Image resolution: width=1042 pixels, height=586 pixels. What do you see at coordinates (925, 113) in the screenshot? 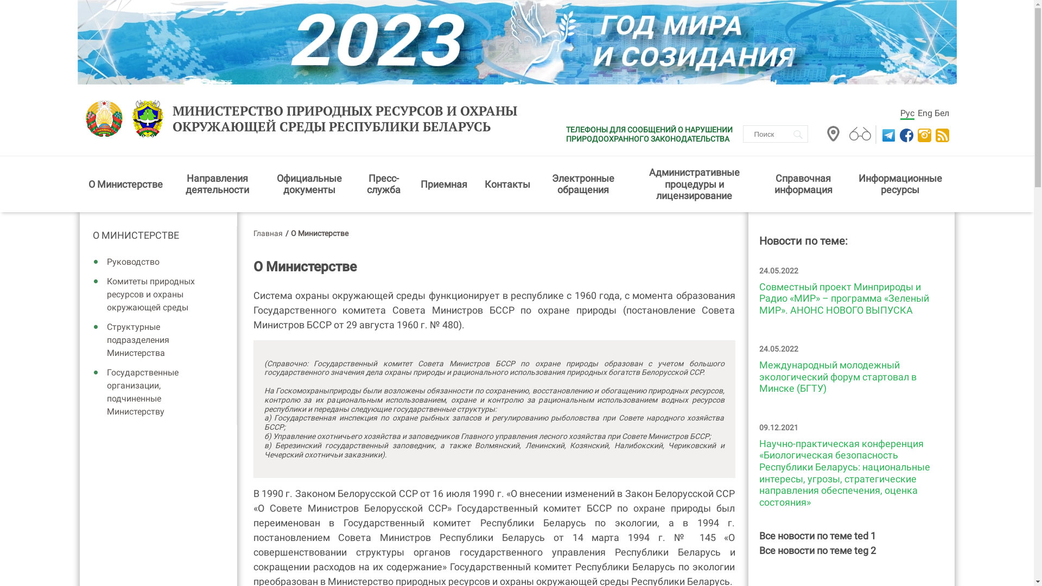
I see `Eng` at bounding box center [925, 113].